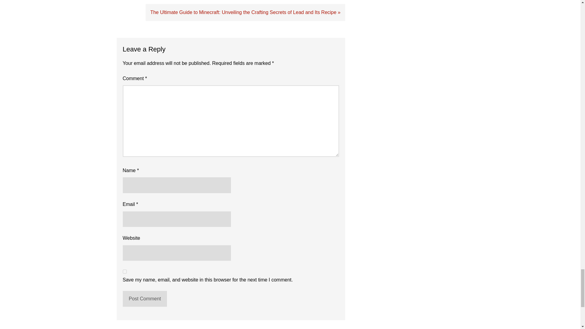 The height and width of the screenshot is (329, 585). I want to click on Post Comment, so click(144, 299).